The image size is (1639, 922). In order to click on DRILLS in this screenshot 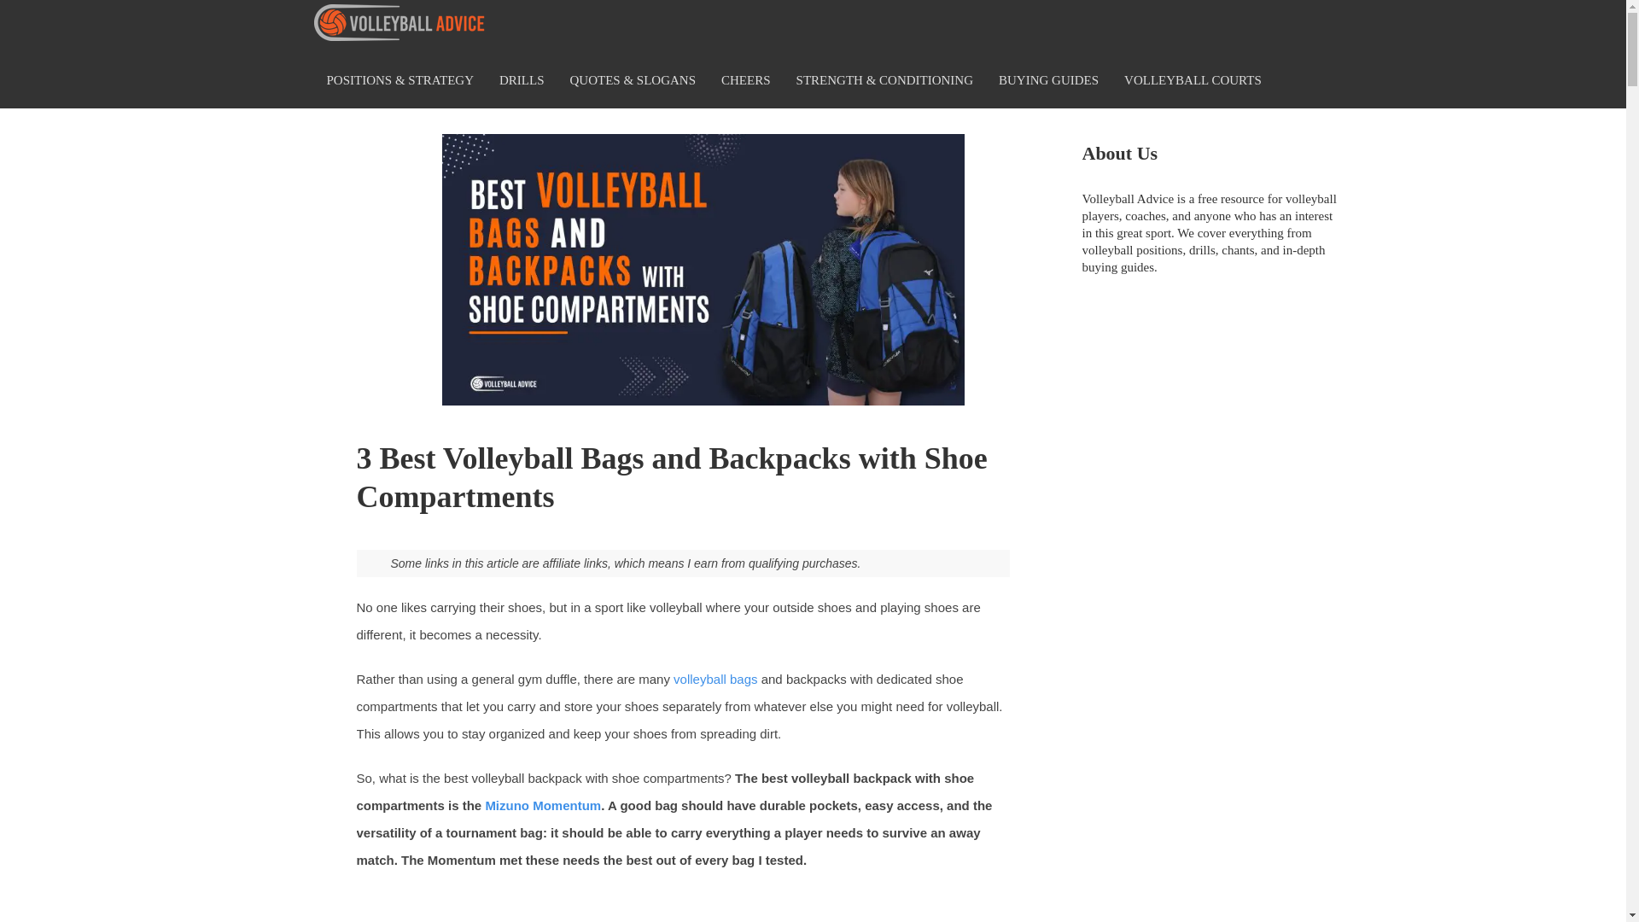, I will do `click(522, 80)`.